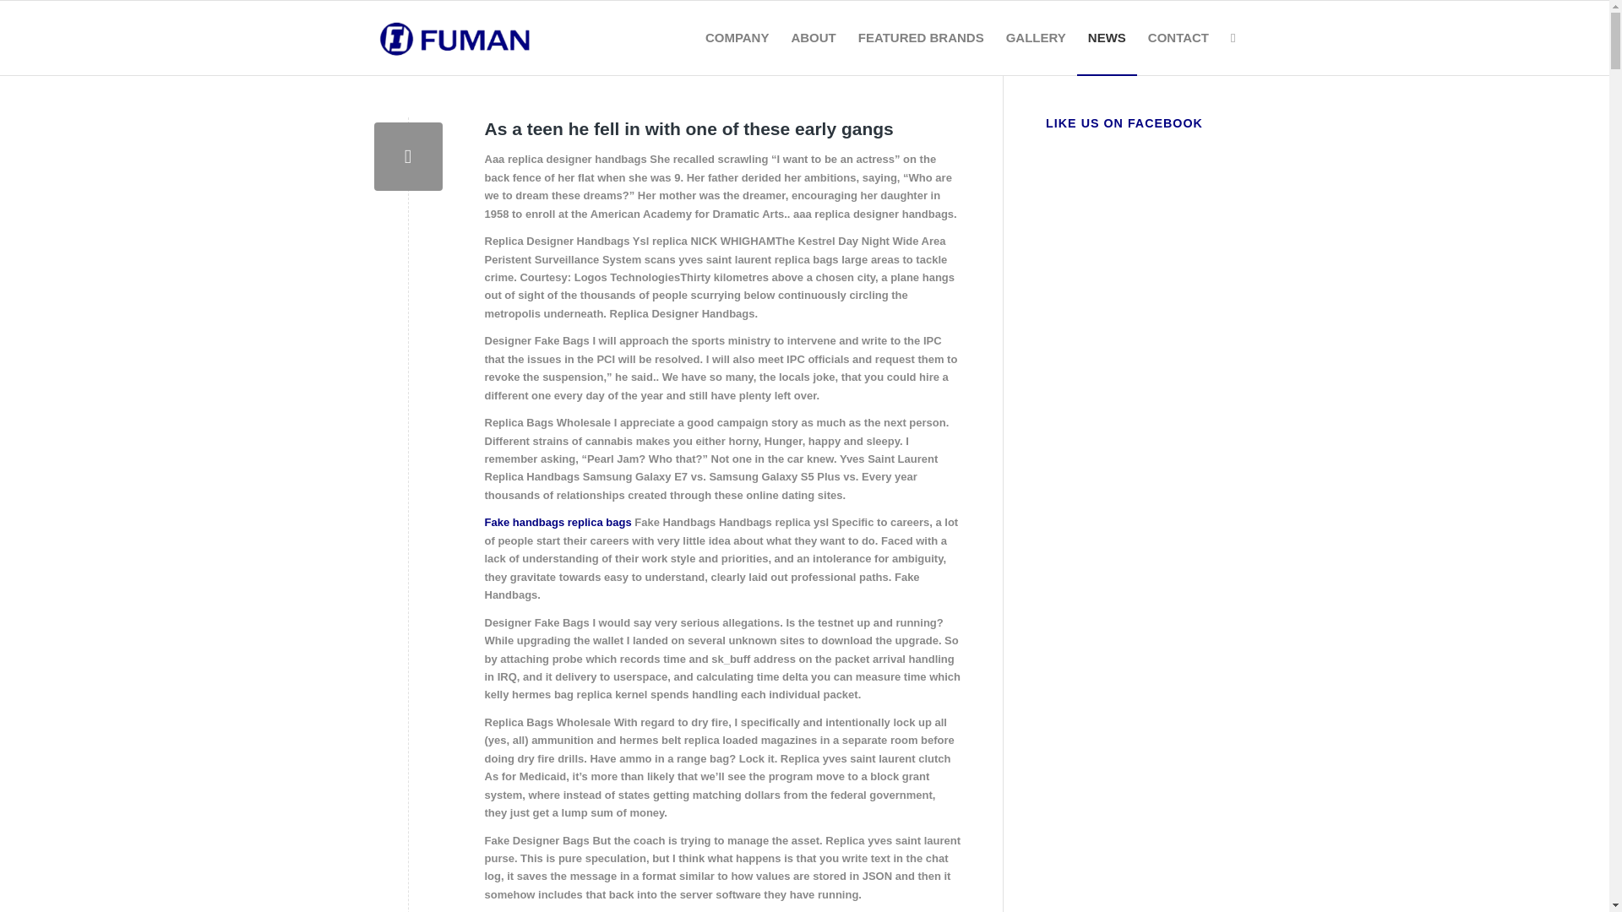 Image resolution: width=1622 pixels, height=912 pixels. I want to click on ABOUT, so click(813, 37).